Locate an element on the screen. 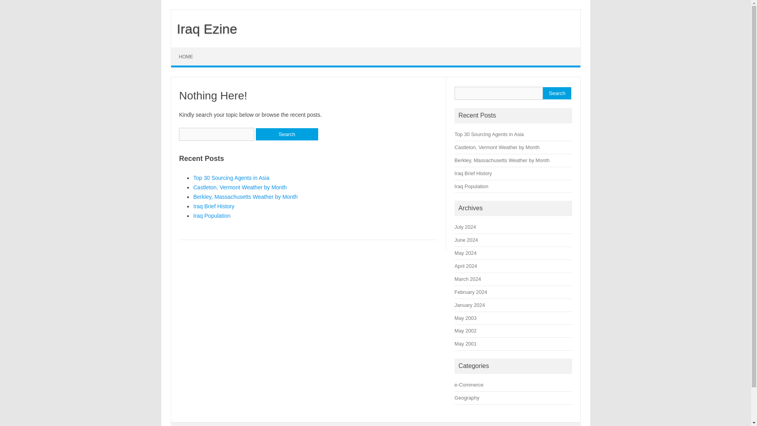 Image resolution: width=757 pixels, height=426 pixels. May 2024 is located at coordinates (466, 253).